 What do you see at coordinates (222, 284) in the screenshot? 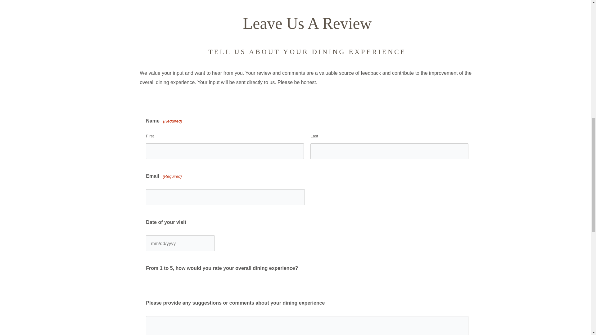
I see `5 stars` at bounding box center [222, 284].